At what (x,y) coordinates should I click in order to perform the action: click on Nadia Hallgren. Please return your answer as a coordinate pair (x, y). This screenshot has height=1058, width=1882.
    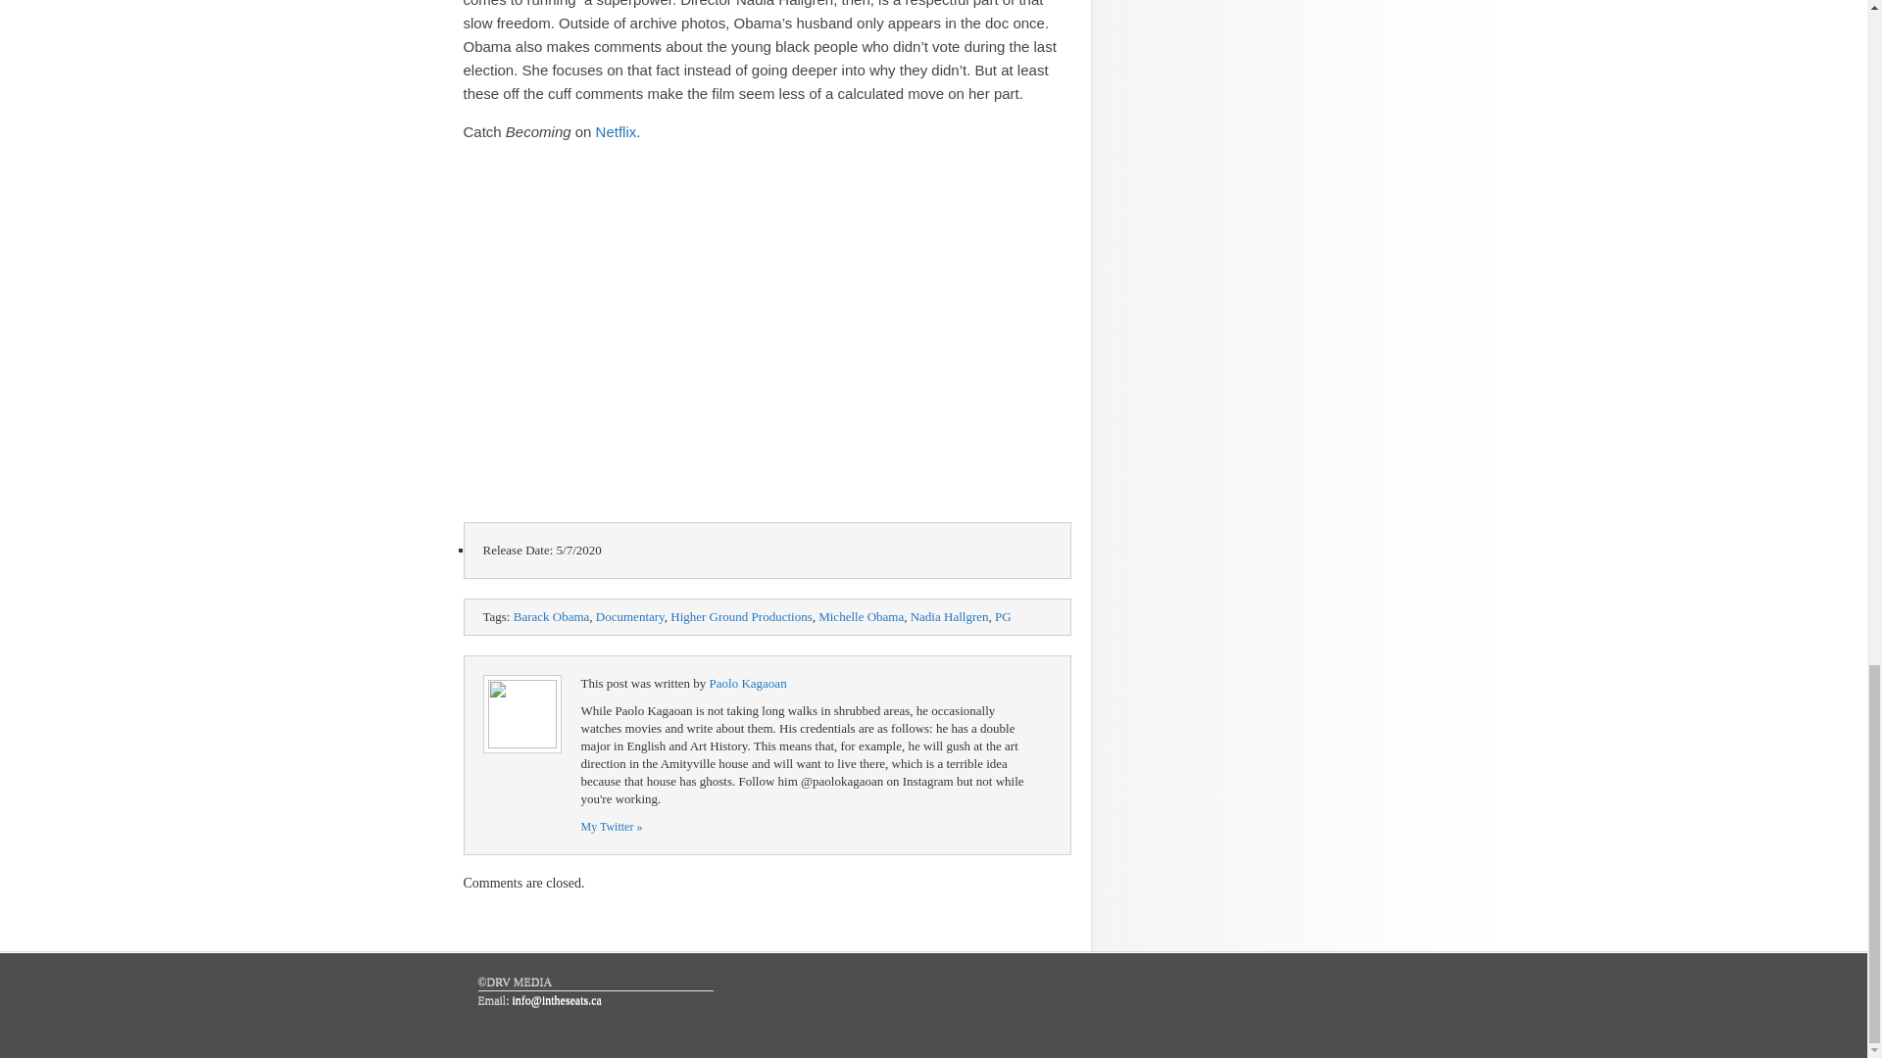
    Looking at the image, I should click on (950, 617).